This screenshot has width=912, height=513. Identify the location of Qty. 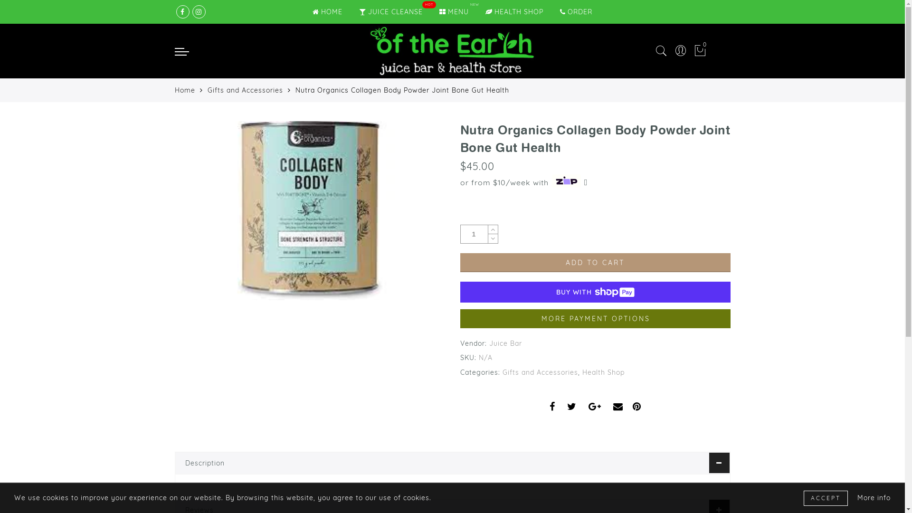
(475, 235).